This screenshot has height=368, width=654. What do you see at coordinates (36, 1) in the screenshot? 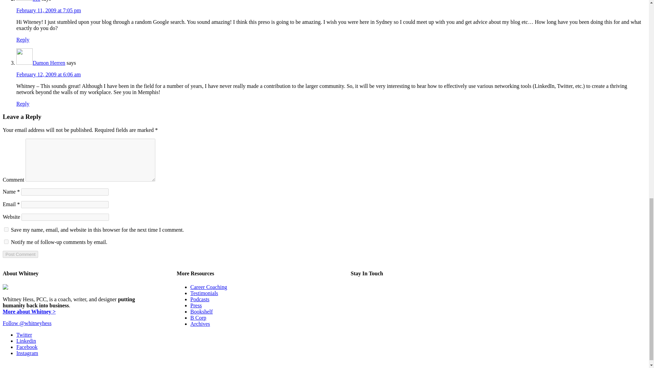
I see `bec` at bounding box center [36, 1].